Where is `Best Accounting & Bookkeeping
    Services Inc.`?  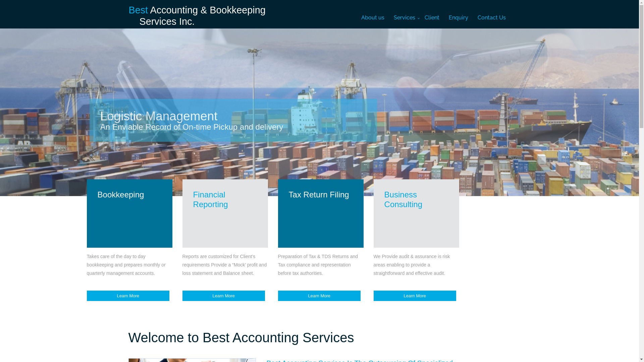
Best Accounting & Bookkeeping
    Services Inc. is located at coordinates (197, 9).